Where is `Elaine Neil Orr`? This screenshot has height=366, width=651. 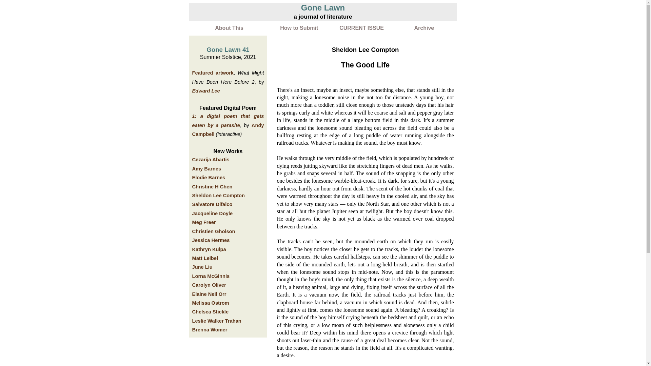
Elaine Neil Orr is located at coordinates (209, 294).